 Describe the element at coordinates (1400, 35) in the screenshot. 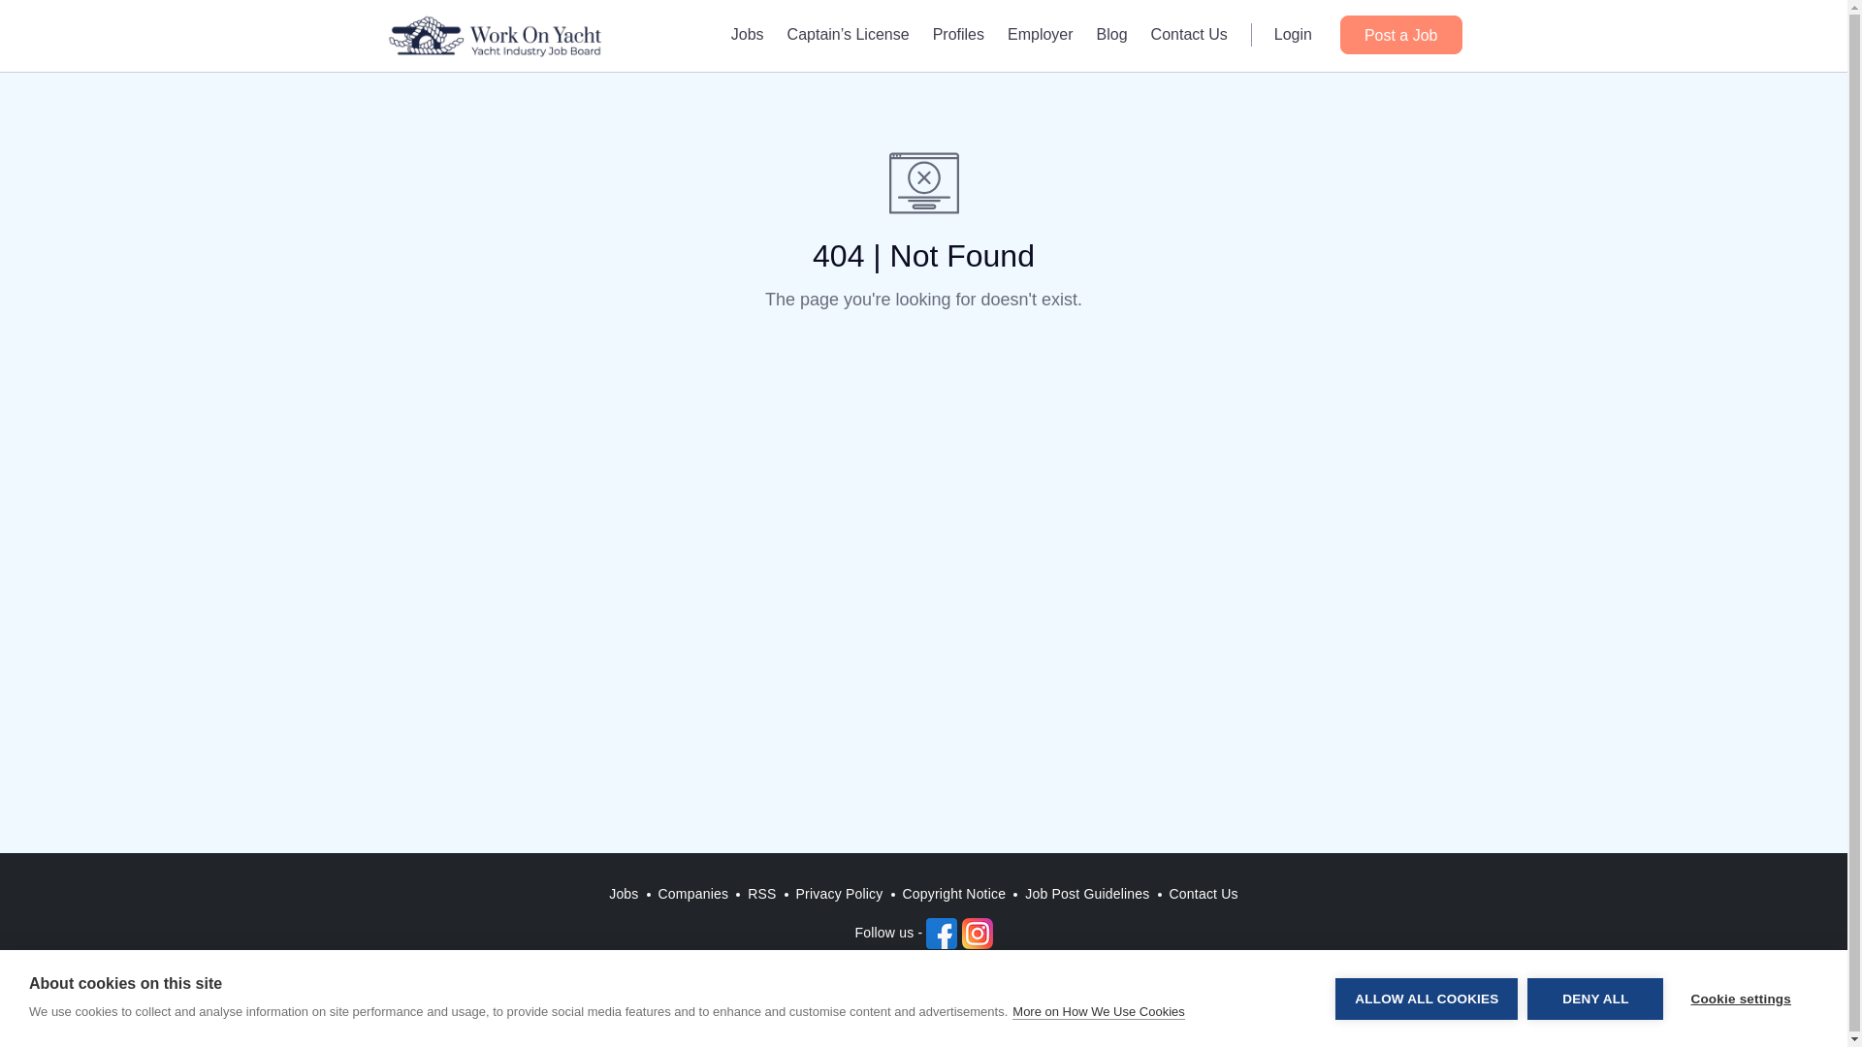

I see `Post a Job` at that location.